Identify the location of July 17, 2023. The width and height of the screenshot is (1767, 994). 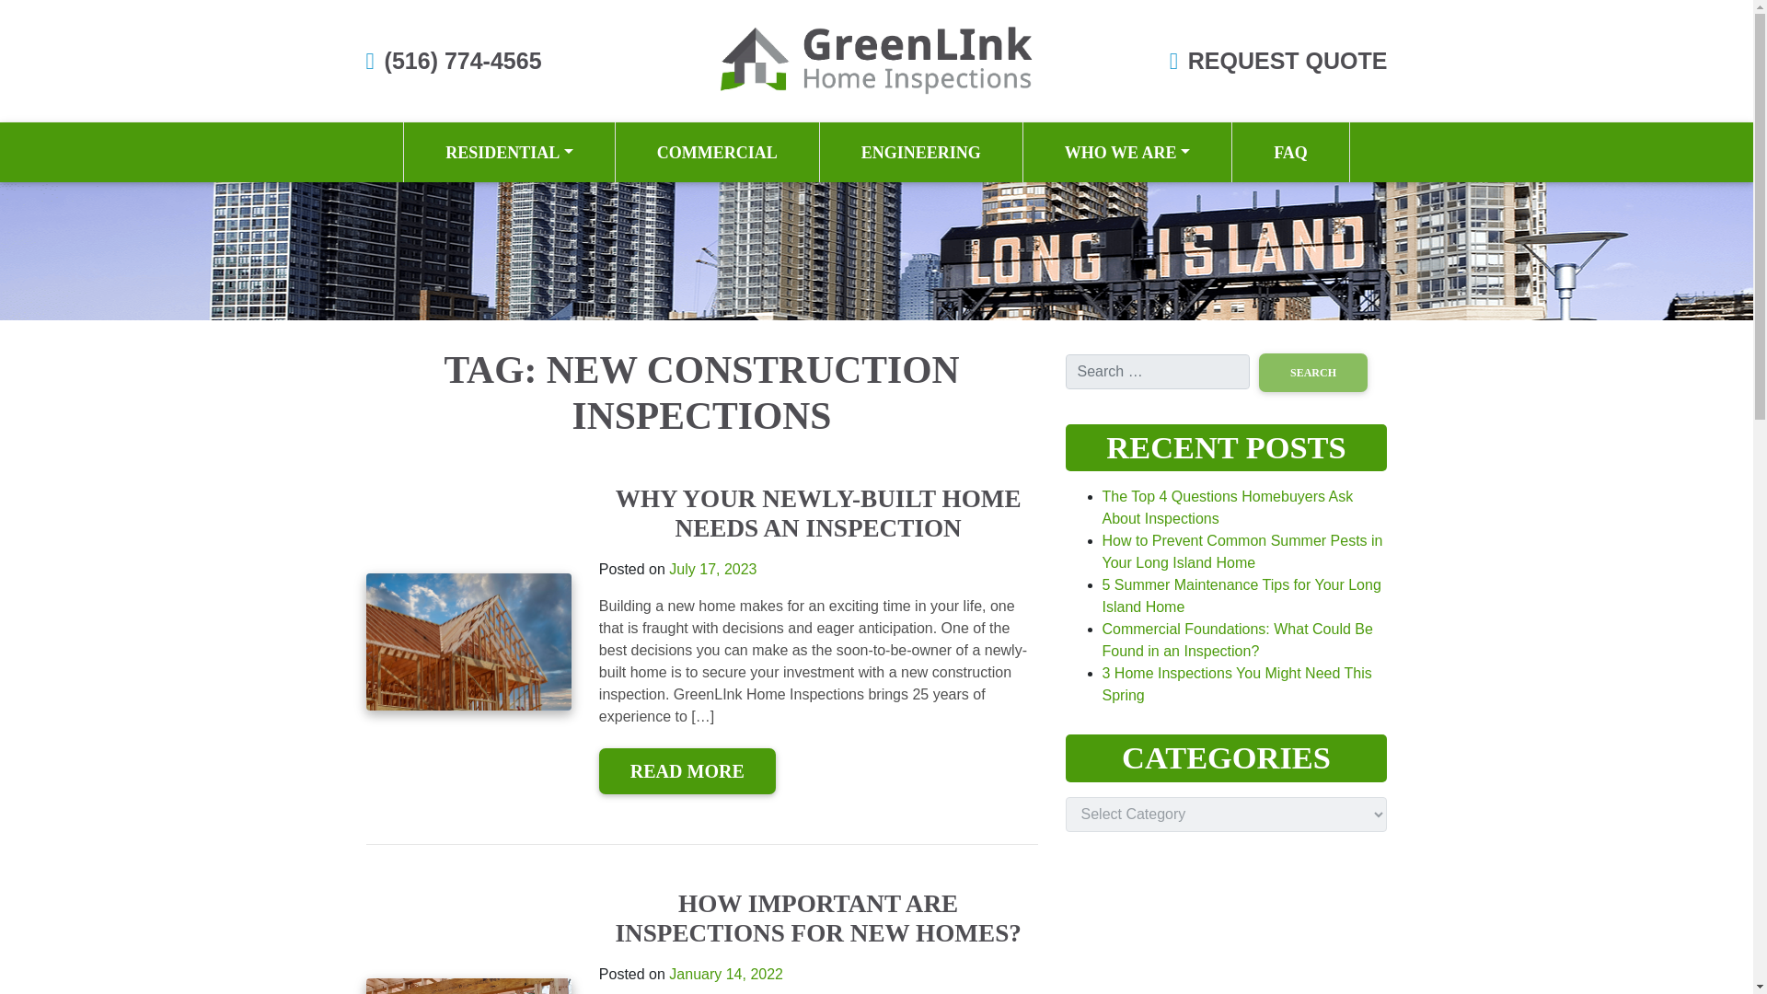
(712, 569).